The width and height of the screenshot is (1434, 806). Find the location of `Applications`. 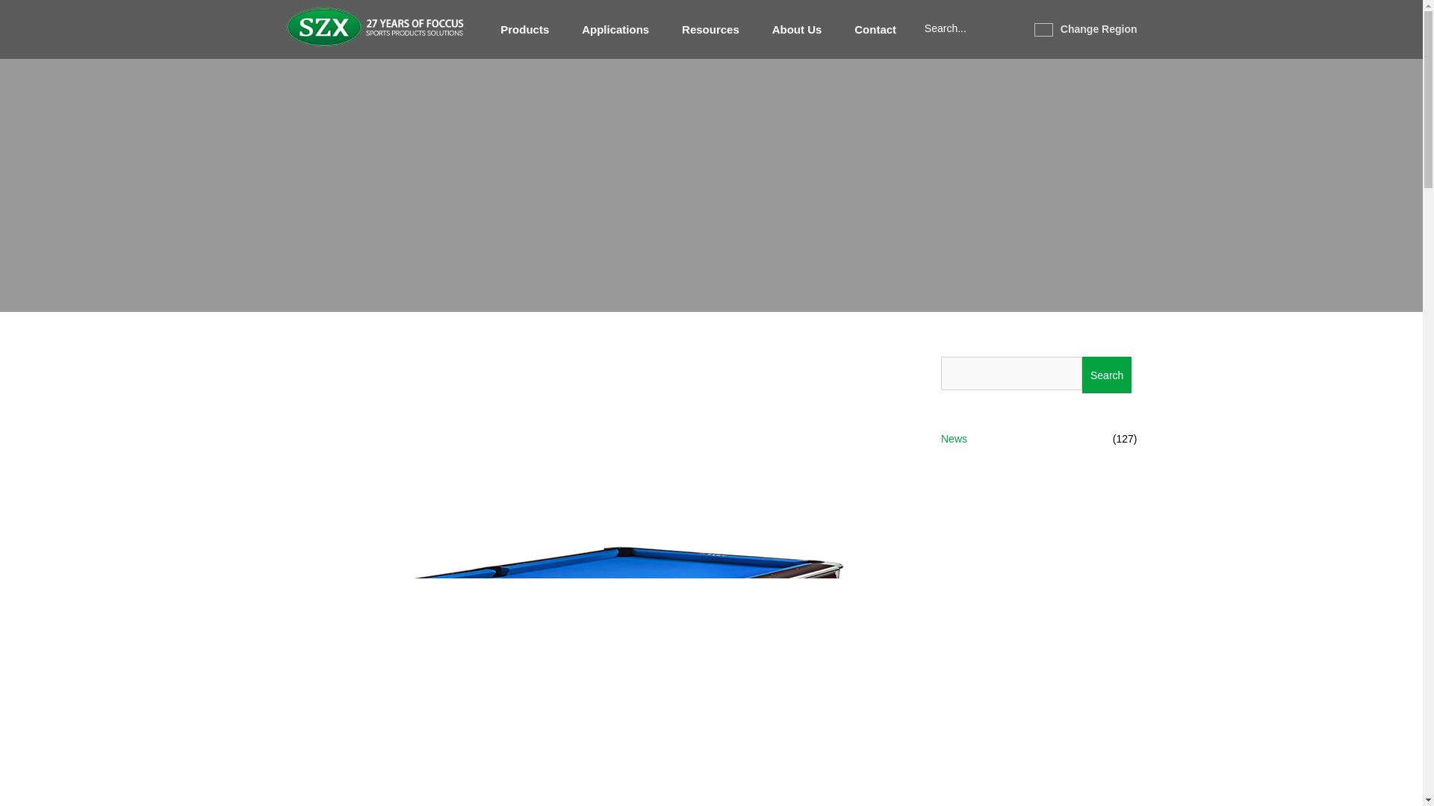

Applications is located at coordinates (615, 29).